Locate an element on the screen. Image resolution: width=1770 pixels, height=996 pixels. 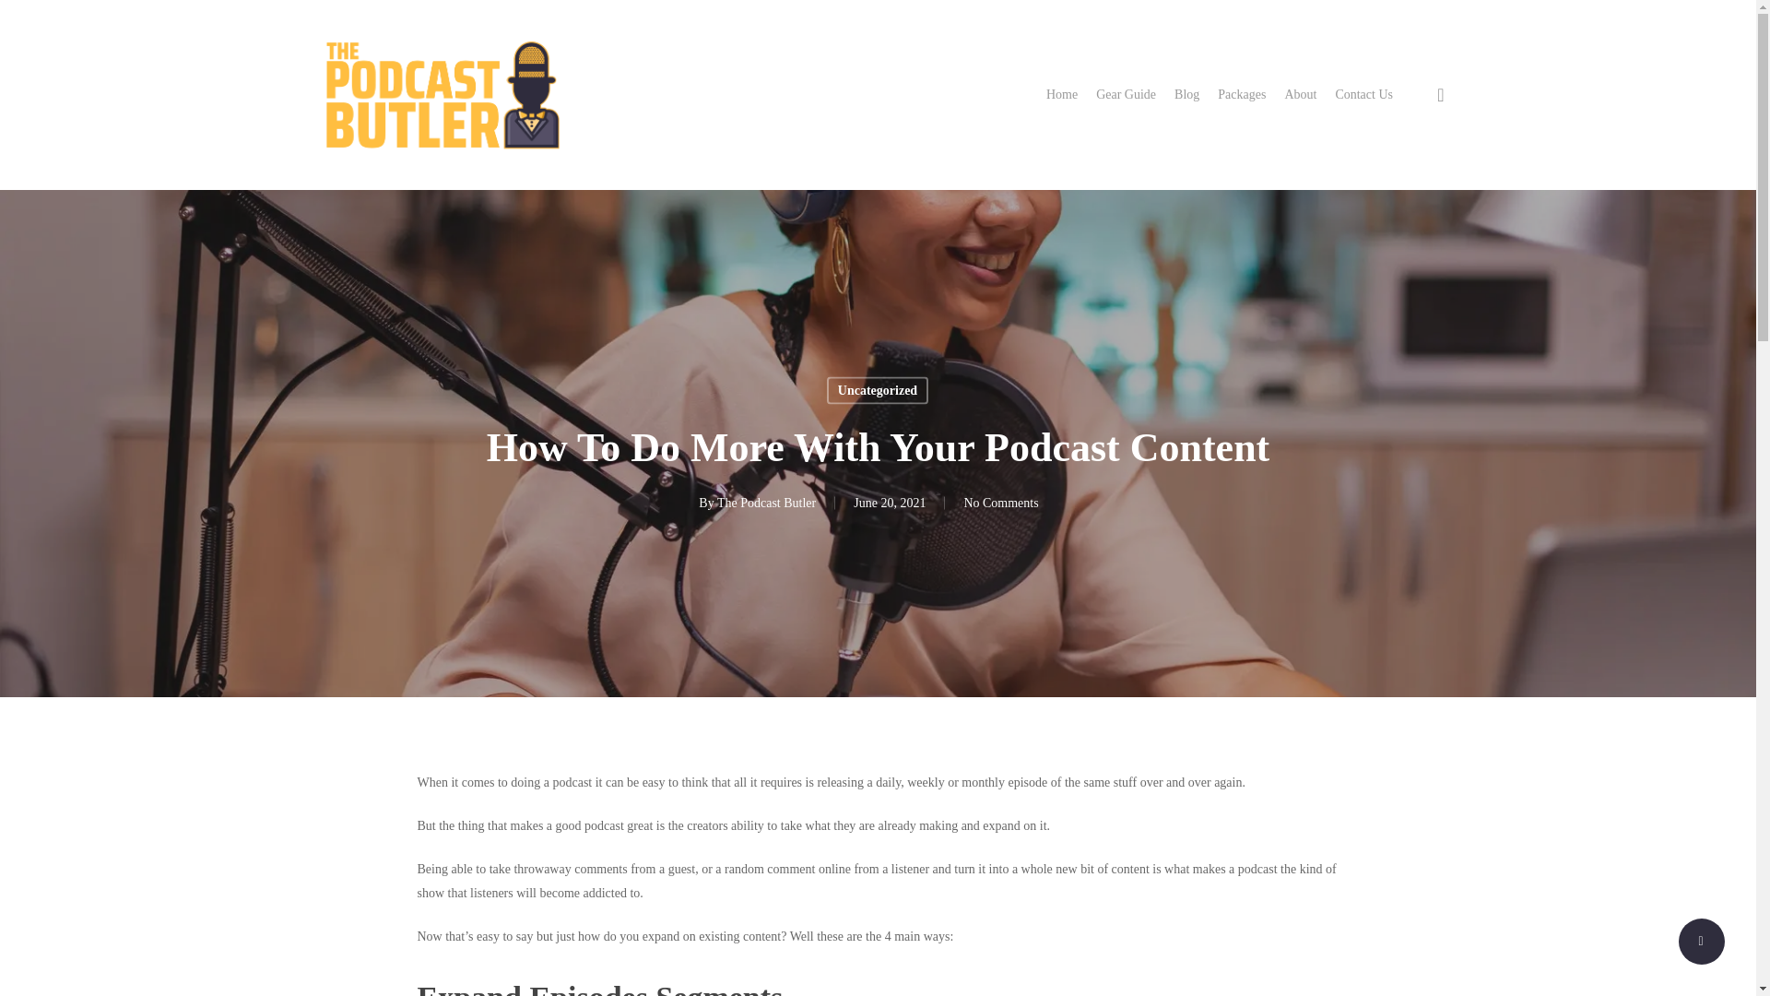
No Comments is located at coordinates (999, 502).